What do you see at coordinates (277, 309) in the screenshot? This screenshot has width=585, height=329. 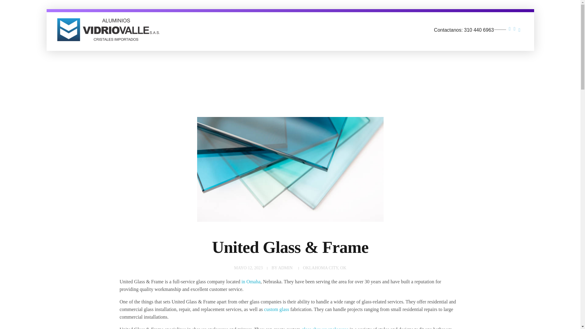 I see `custom glass` at bounding box center [277, 309].